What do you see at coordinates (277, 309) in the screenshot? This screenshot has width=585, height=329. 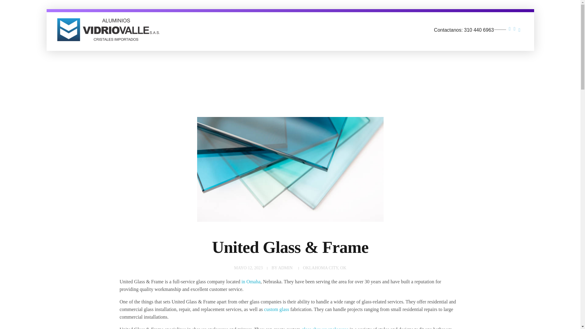 I see `custom glass` at bounding box center [277, 309].